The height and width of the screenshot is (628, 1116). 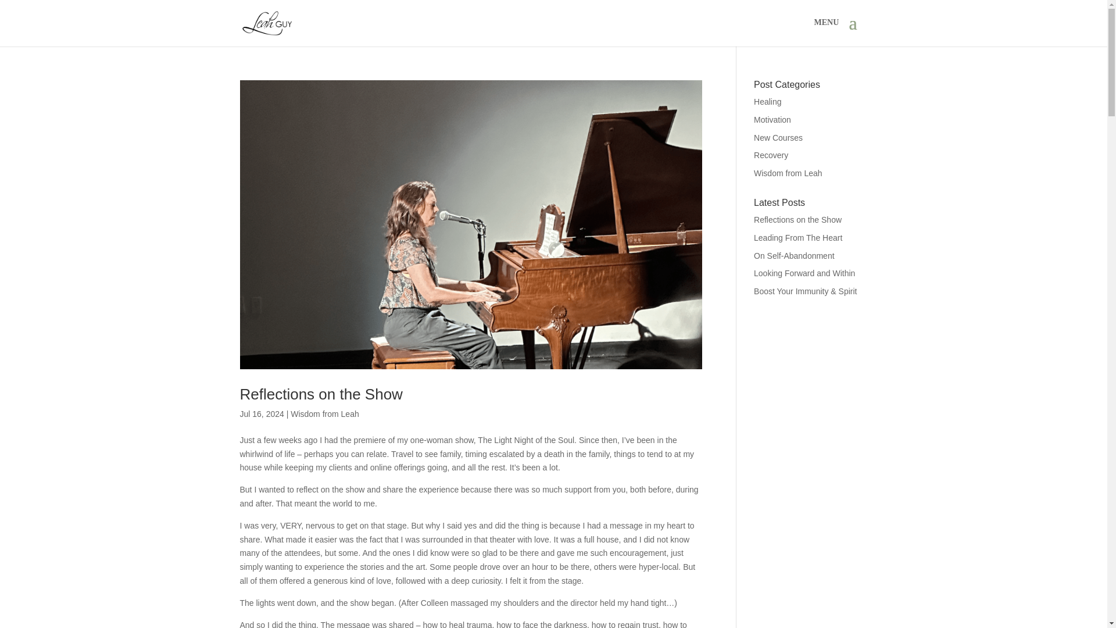 What do you see at coordinates (324, 414) in the screenshot?
I see `Wisdom from Leah` at bounding box center [324, 414].